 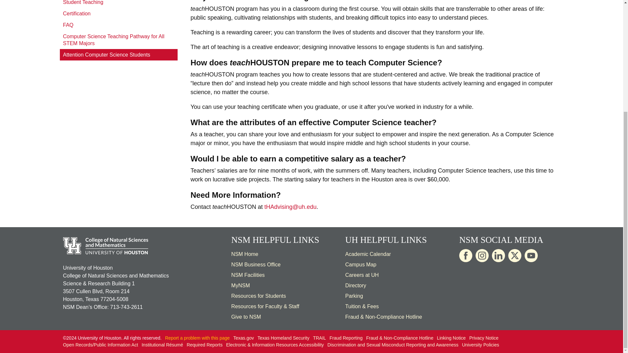 I want to click on LinkedIn, so click(x=498, y=256).